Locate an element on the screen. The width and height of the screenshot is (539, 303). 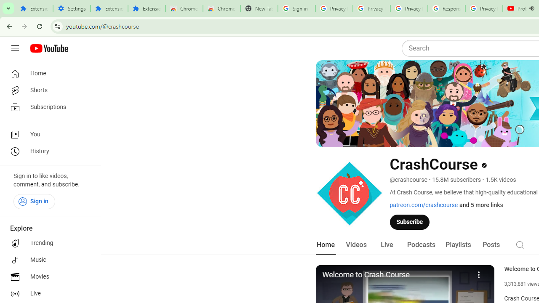
Extensions is located at coordinates (147, 8).